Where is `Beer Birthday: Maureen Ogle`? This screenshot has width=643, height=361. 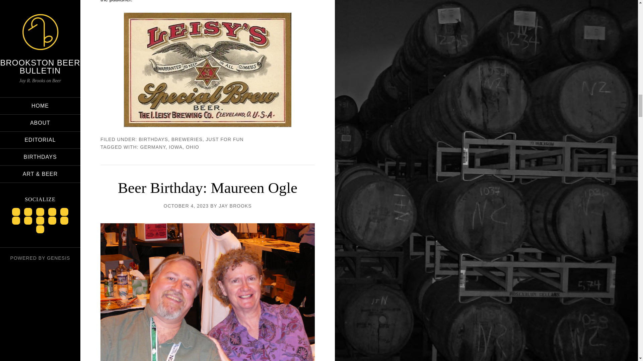
Beer Birthday: Maureen Ogle is located at coordinates (207, 188).